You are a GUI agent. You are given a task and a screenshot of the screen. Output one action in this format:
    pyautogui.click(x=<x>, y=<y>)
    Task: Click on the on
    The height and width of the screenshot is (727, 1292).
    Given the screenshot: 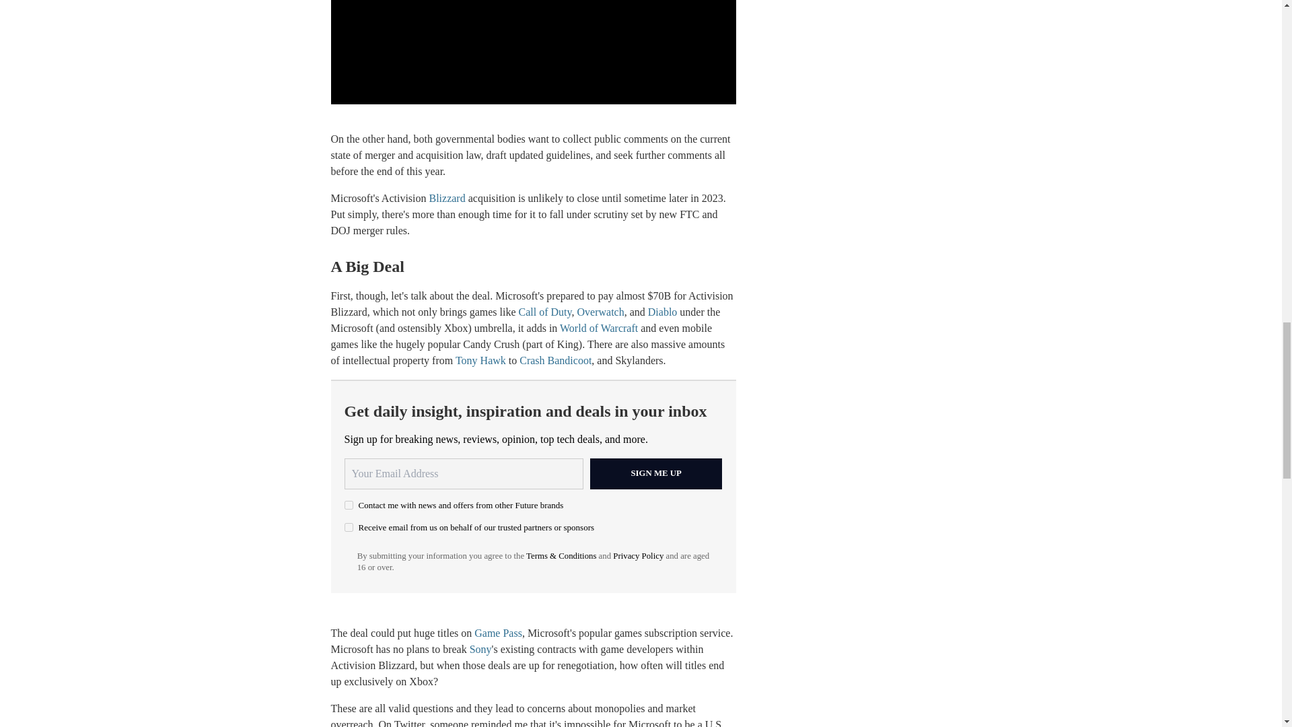 What is the action you would take?
    pyautogui.click(x=349, y=526)
    